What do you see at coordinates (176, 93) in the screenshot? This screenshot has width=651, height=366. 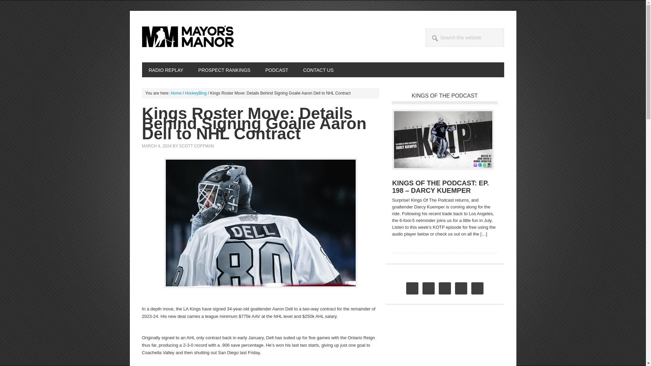 I see `Home` at bounding box center [176, 93].